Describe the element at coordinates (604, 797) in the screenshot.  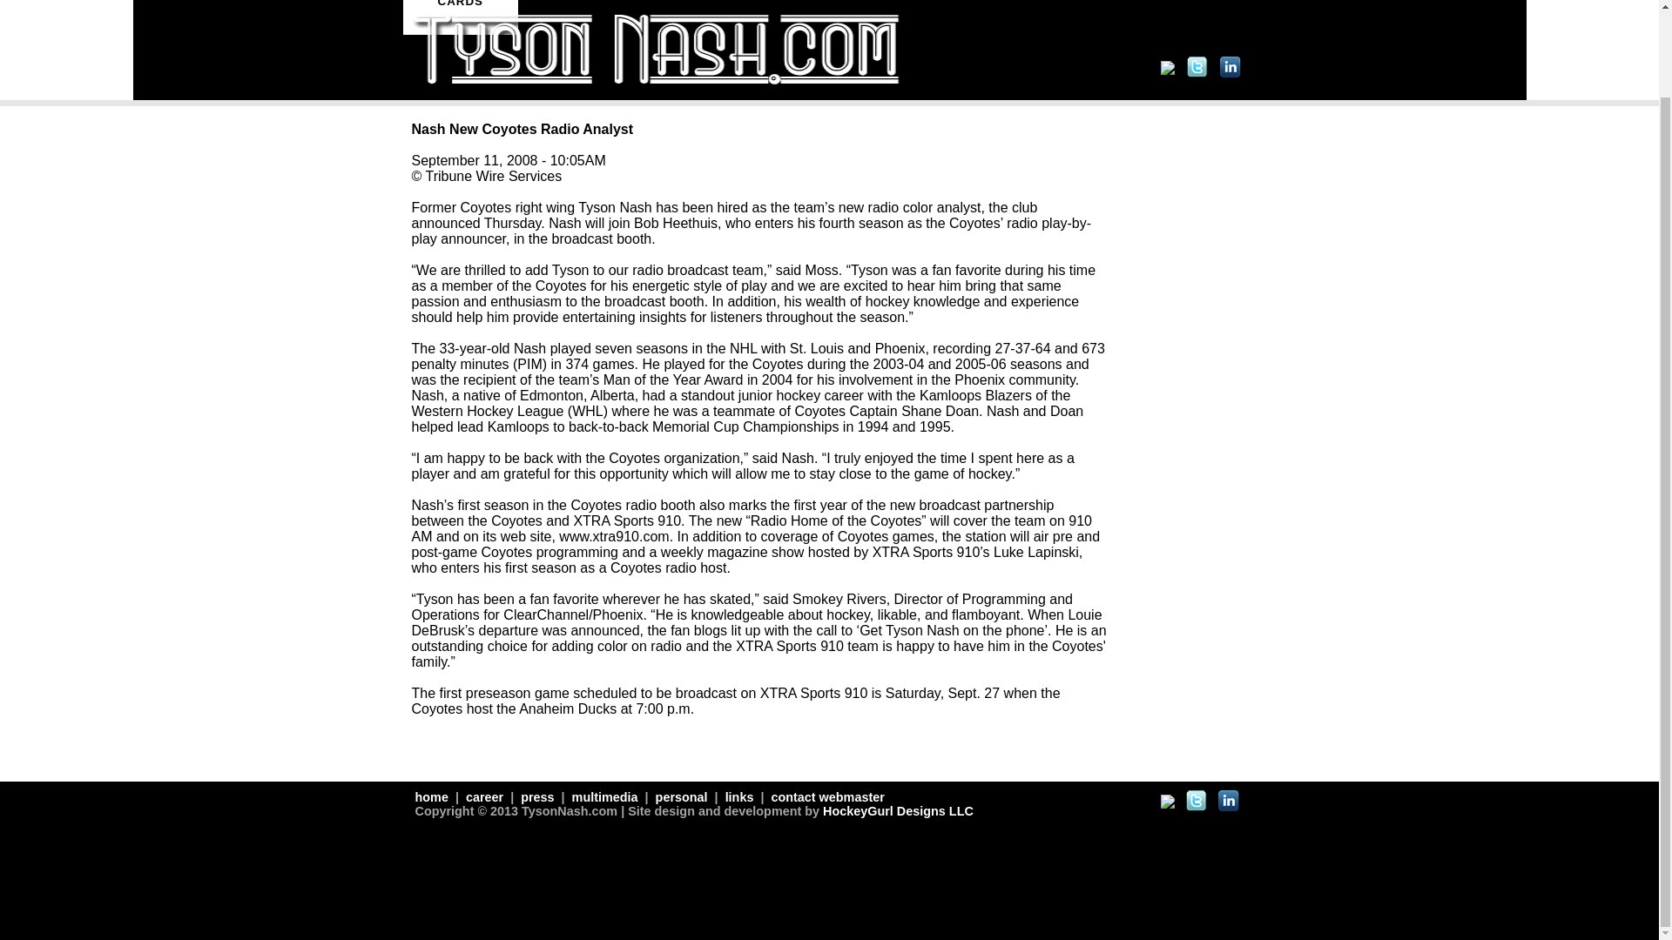
I see `multimedia` at that location.